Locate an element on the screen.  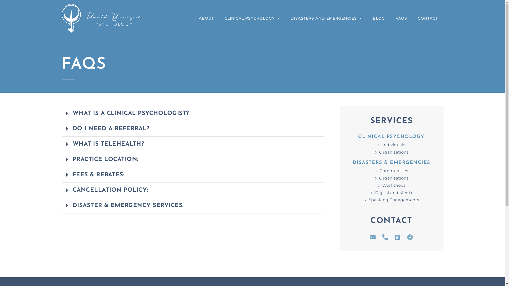
ABOUT is located at coordinates (206, 18).